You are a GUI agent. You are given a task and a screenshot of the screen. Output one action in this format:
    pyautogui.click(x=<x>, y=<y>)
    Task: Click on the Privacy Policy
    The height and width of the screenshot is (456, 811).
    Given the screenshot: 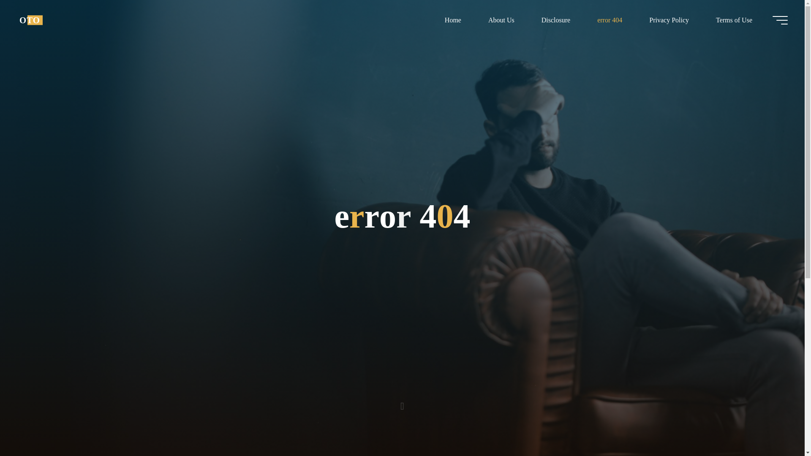 What is the action you would take?
    pyautogui.click(x=669, y=20)
    